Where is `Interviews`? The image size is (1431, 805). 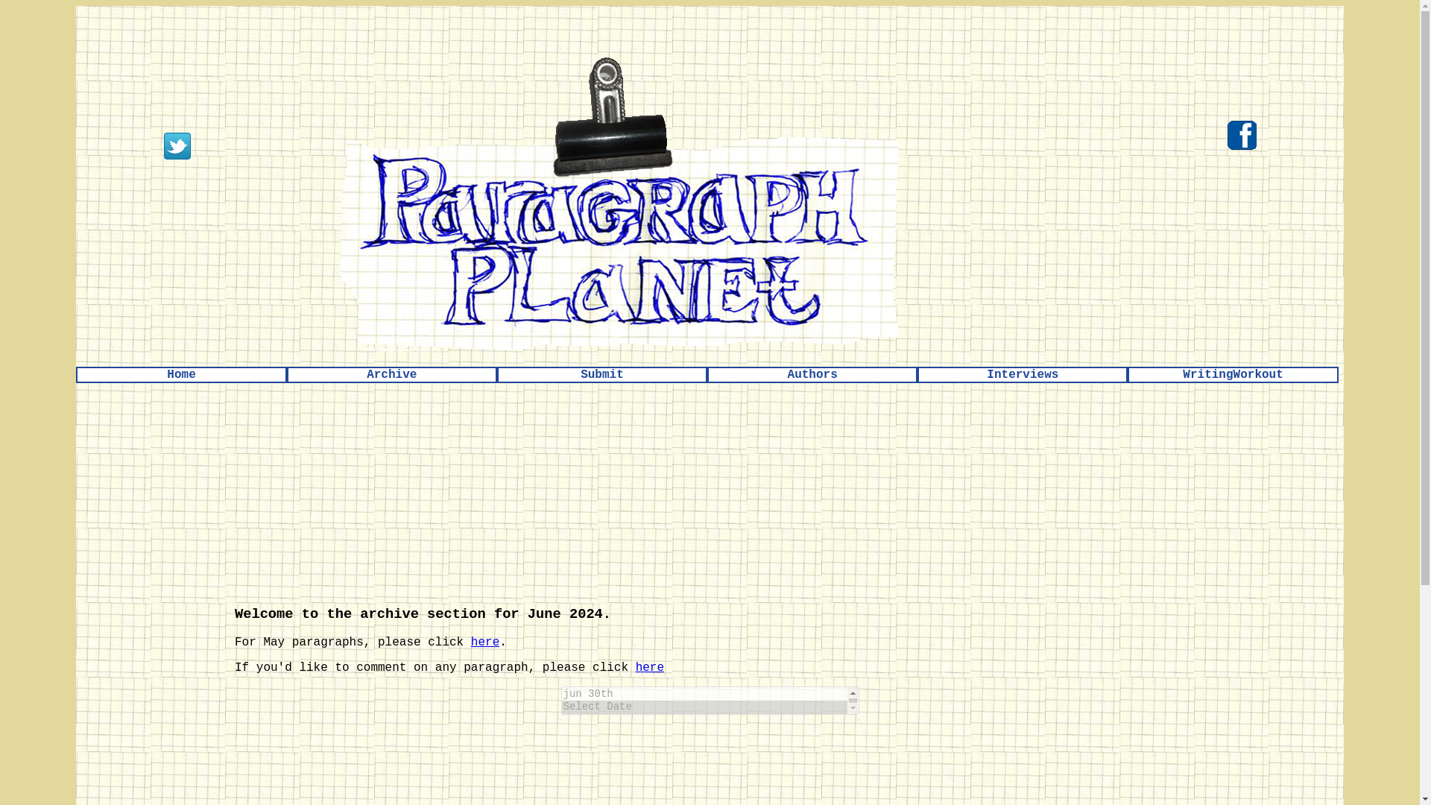
Interviews is located at coordinates (1023, 374).